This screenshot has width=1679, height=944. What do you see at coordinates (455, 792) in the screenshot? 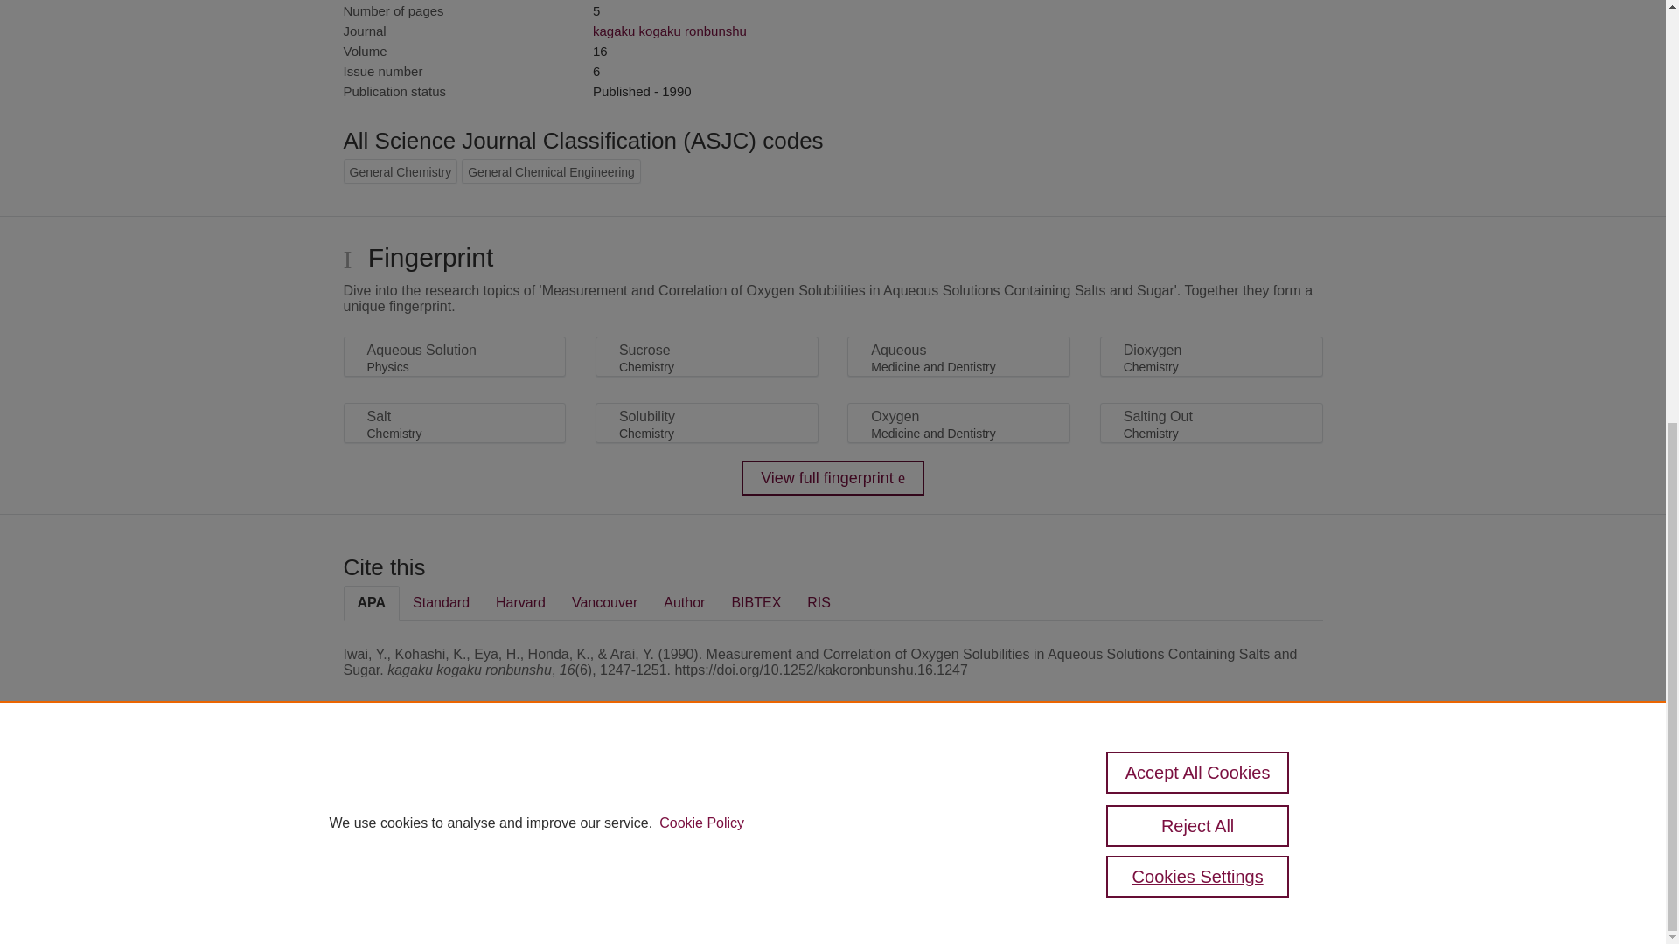
I see `Scopus` at bounding box center [455, 792].